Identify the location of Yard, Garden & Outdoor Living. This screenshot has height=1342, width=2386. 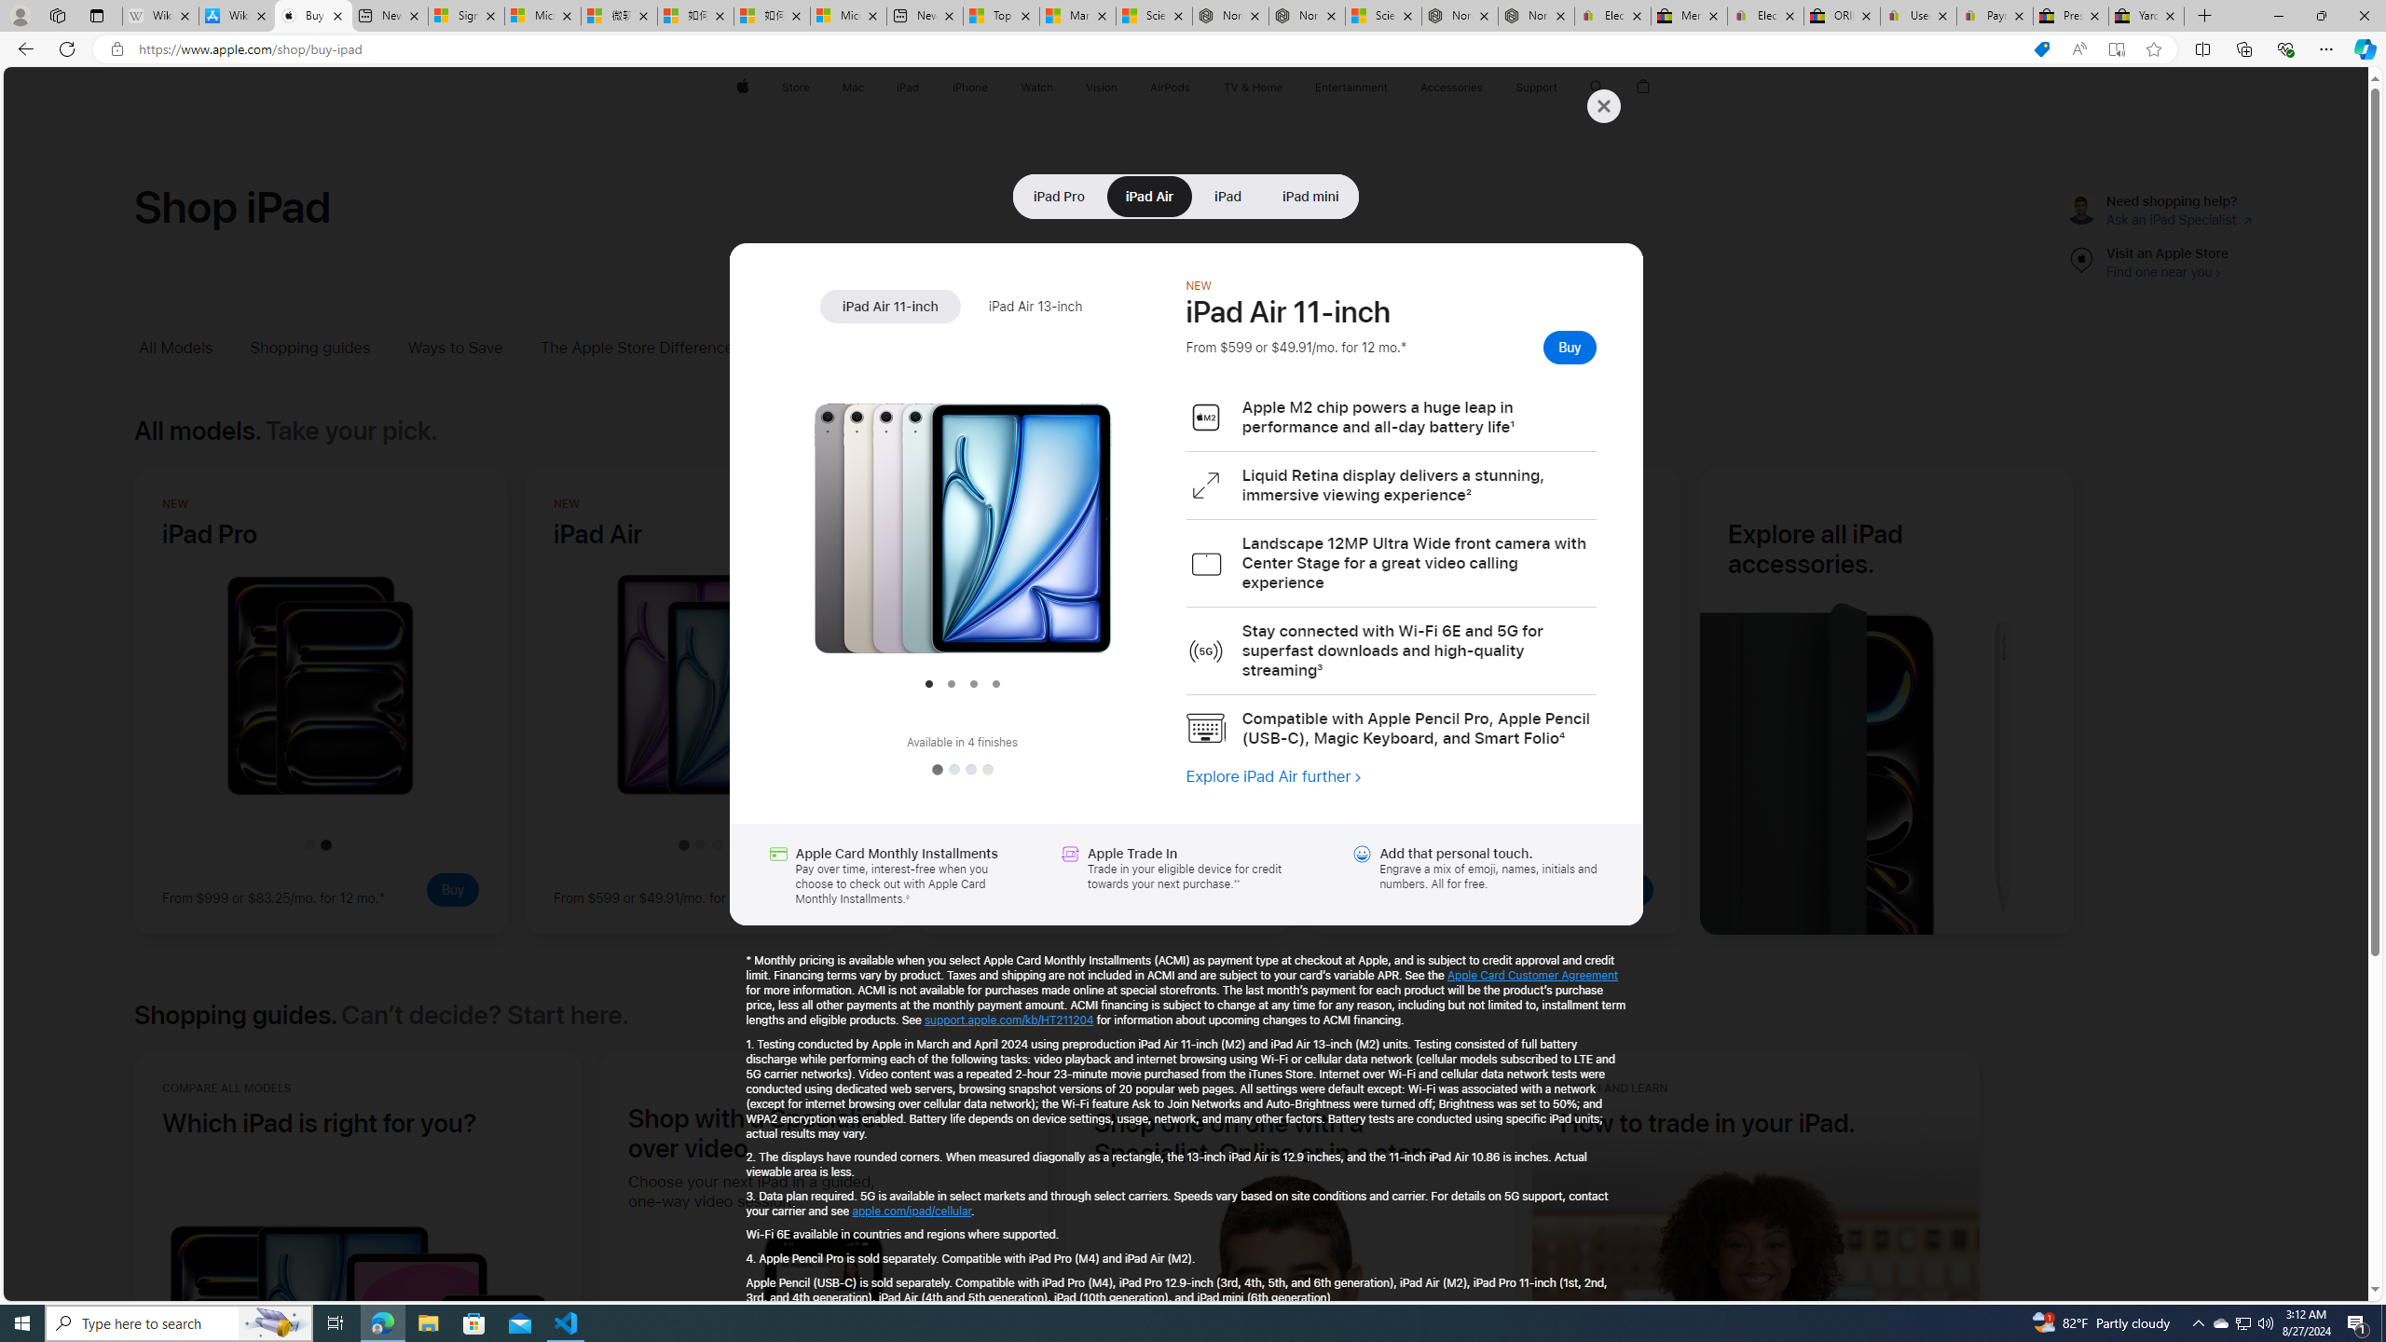
(2146, 16).